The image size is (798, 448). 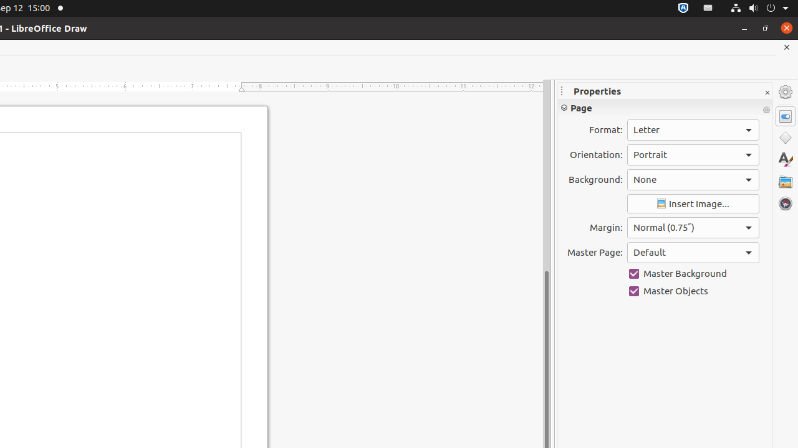 I want to click on Gallery, so click(x=786, y=182).